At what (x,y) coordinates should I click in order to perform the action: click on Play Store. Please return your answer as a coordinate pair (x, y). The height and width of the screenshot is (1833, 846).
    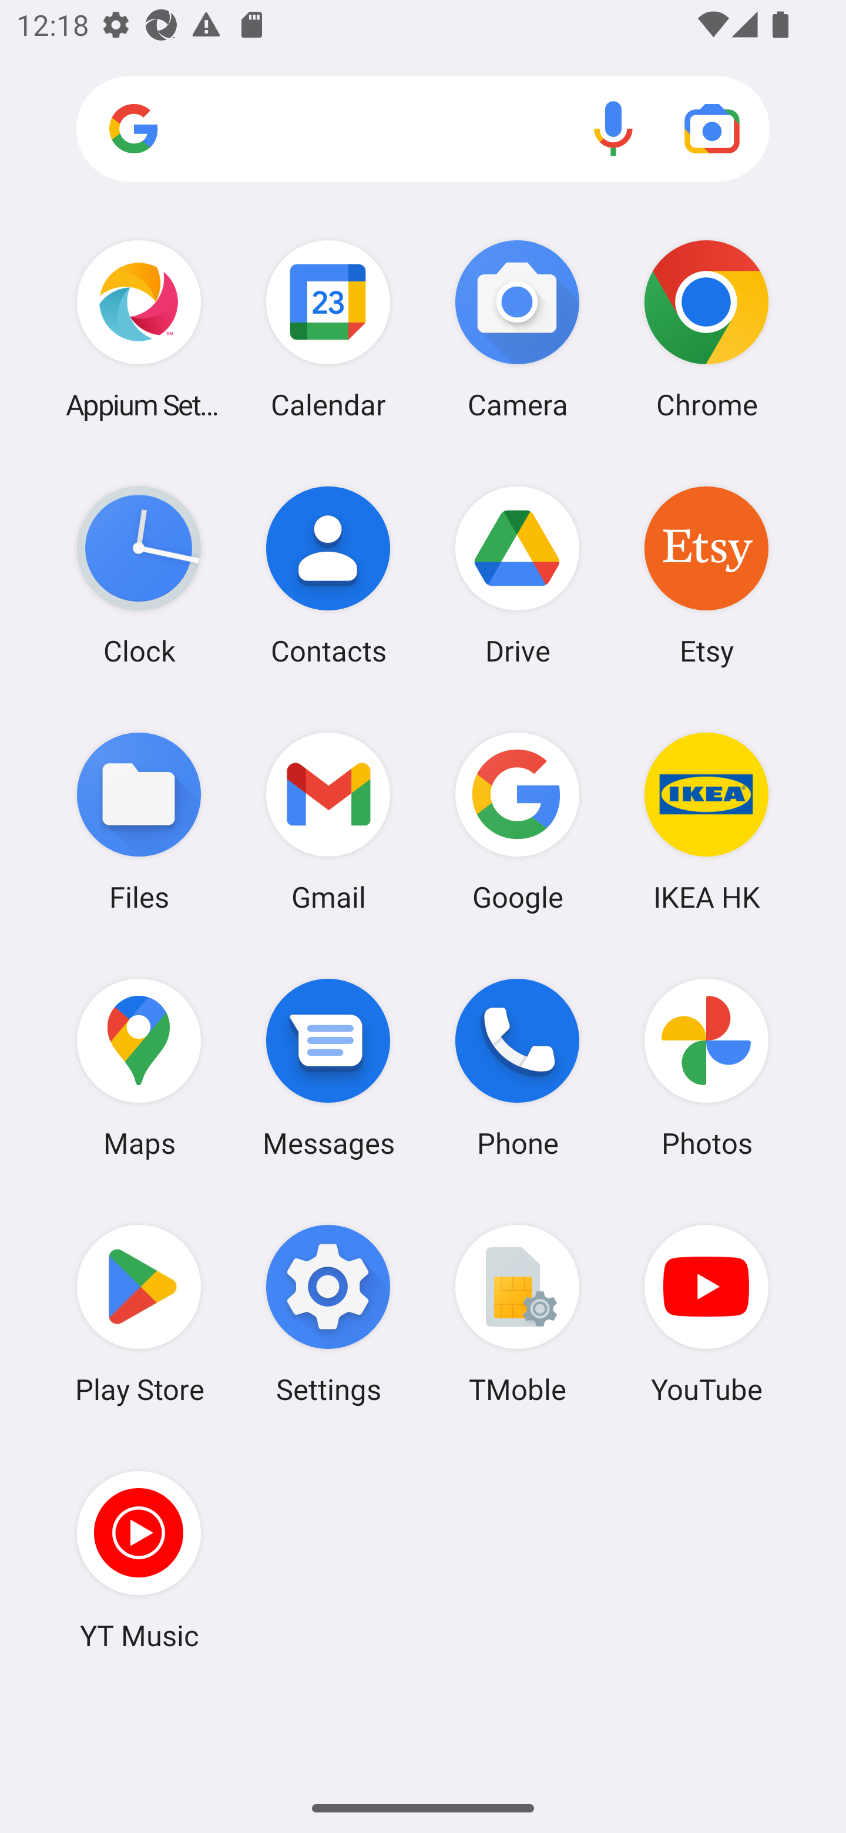
    Looking at the image, I should click on (139, 1314).